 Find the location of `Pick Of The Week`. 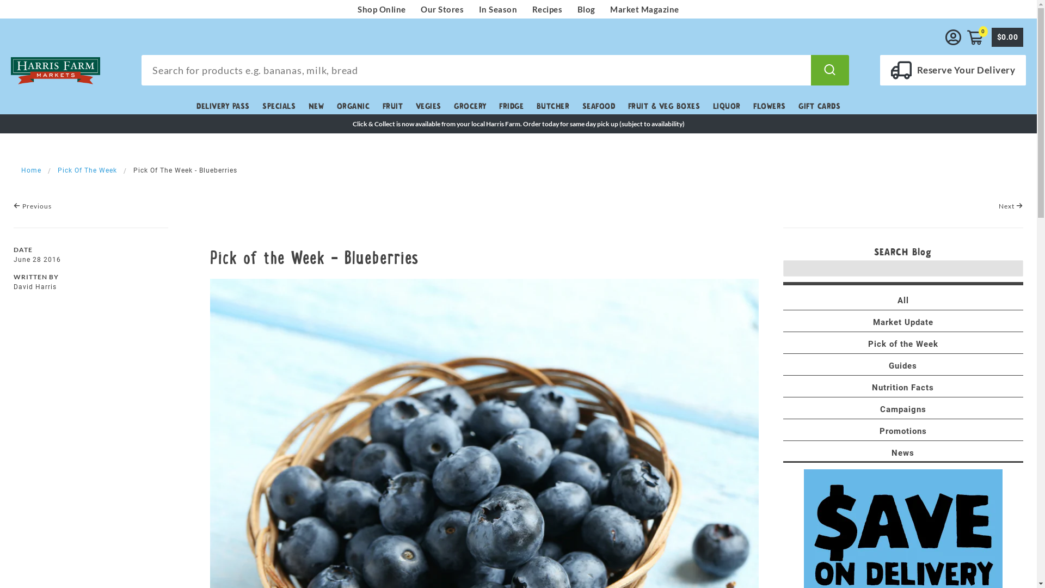

Pick Of The Week is located at coordinates (87, 170).